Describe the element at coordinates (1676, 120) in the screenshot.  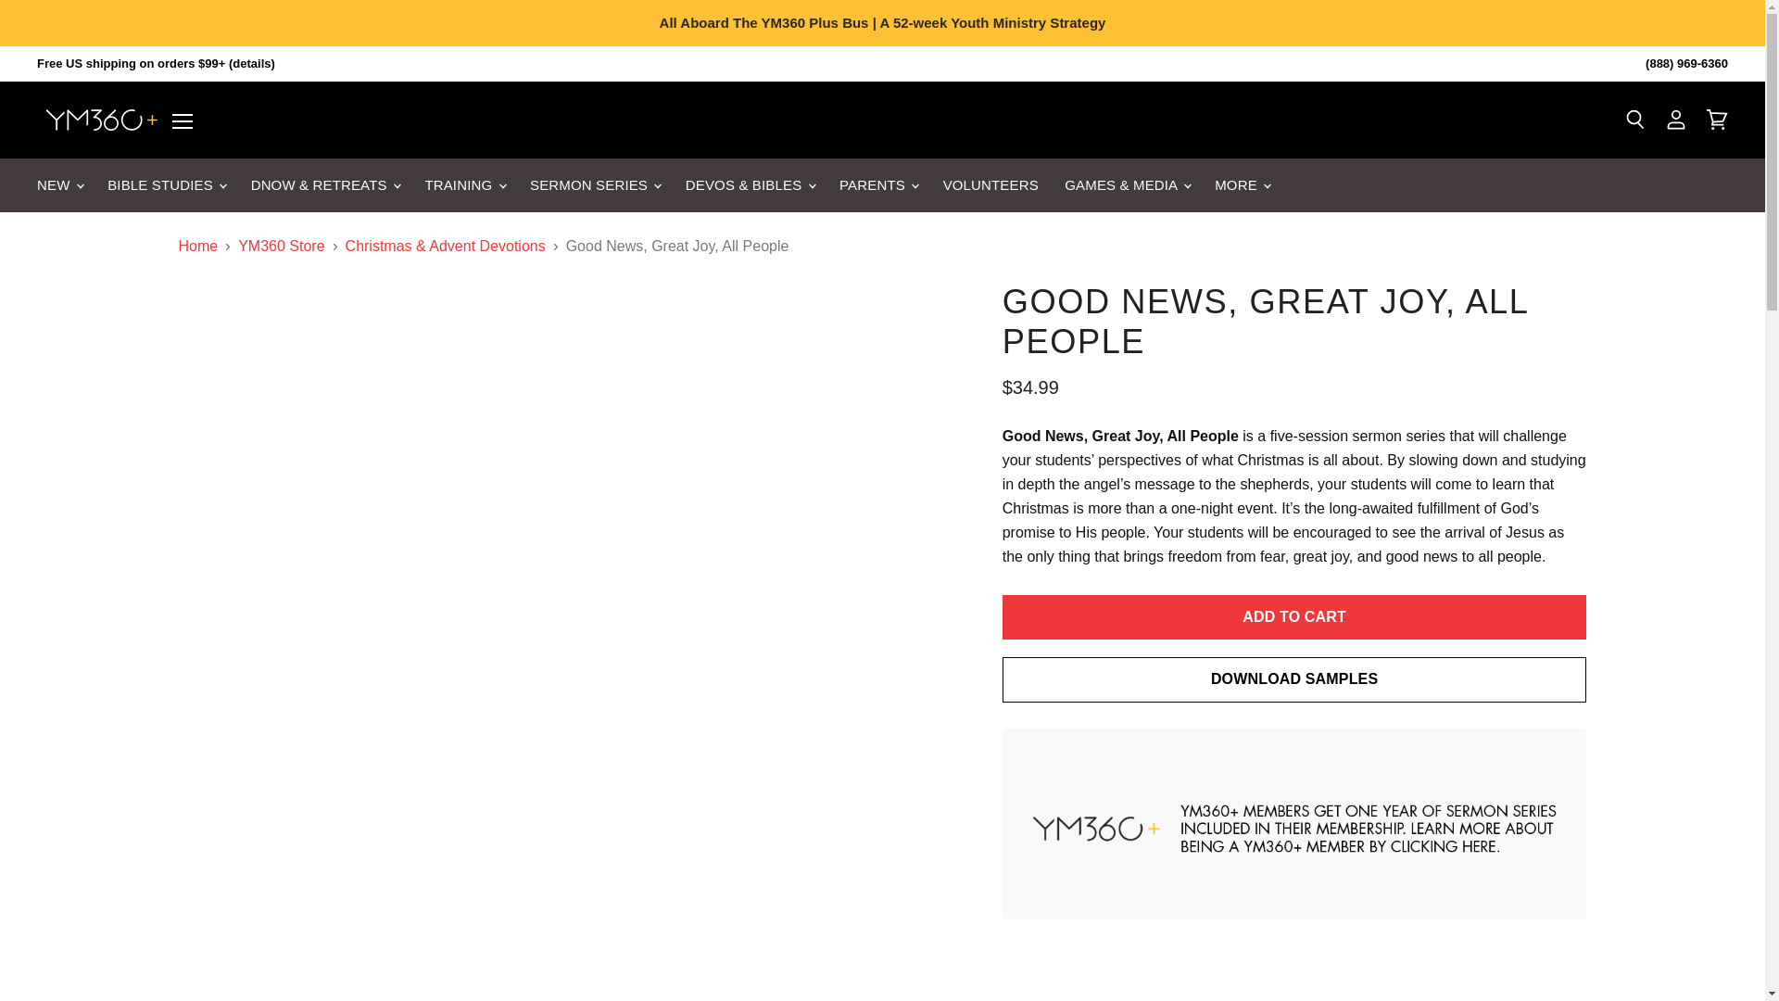
I see `View account` at that location.